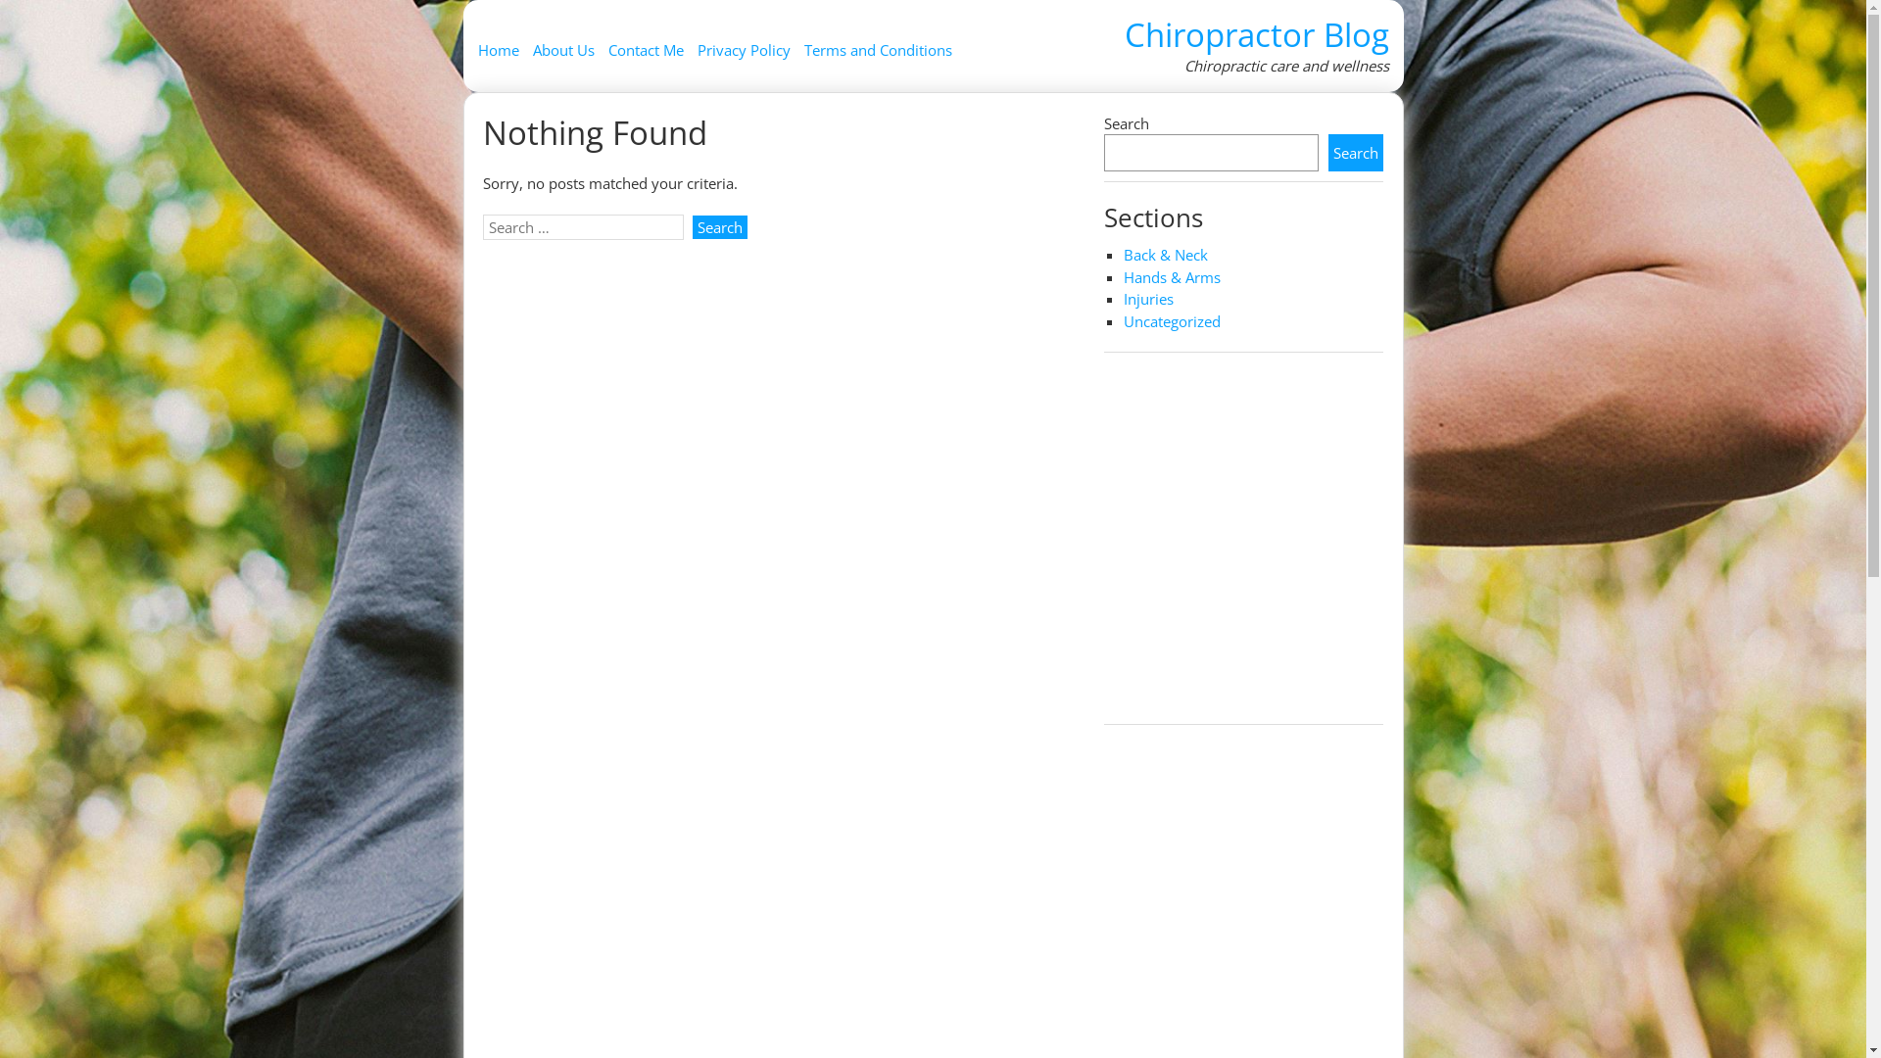 Image resolution: width=1881 pixels, height=1058 pixels. What do you see at coordinates (499, 53) in the screenshot?
I see `Home` at bounding box center [499, 53].